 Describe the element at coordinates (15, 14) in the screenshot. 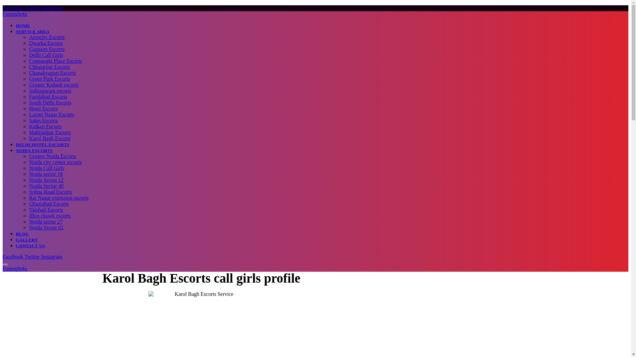

I see `Funnight4u` at that location.